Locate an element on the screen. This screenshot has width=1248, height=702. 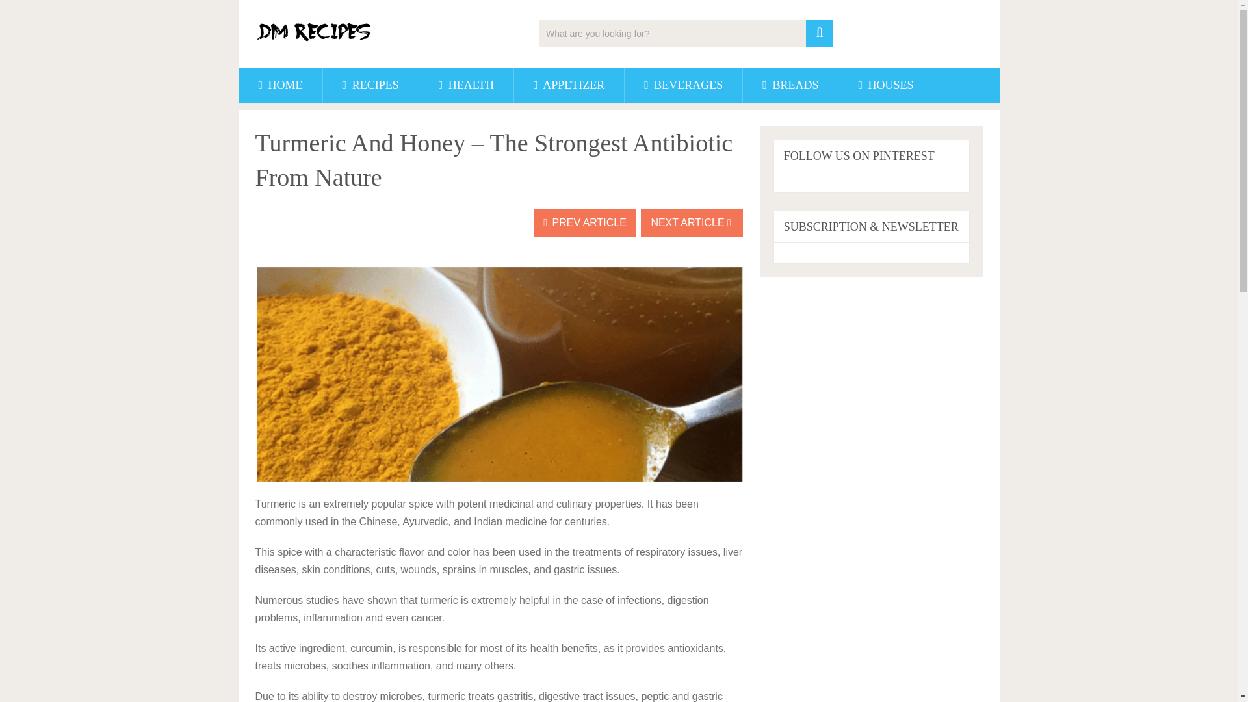
HOUSES is located at coordinates (885, 84).